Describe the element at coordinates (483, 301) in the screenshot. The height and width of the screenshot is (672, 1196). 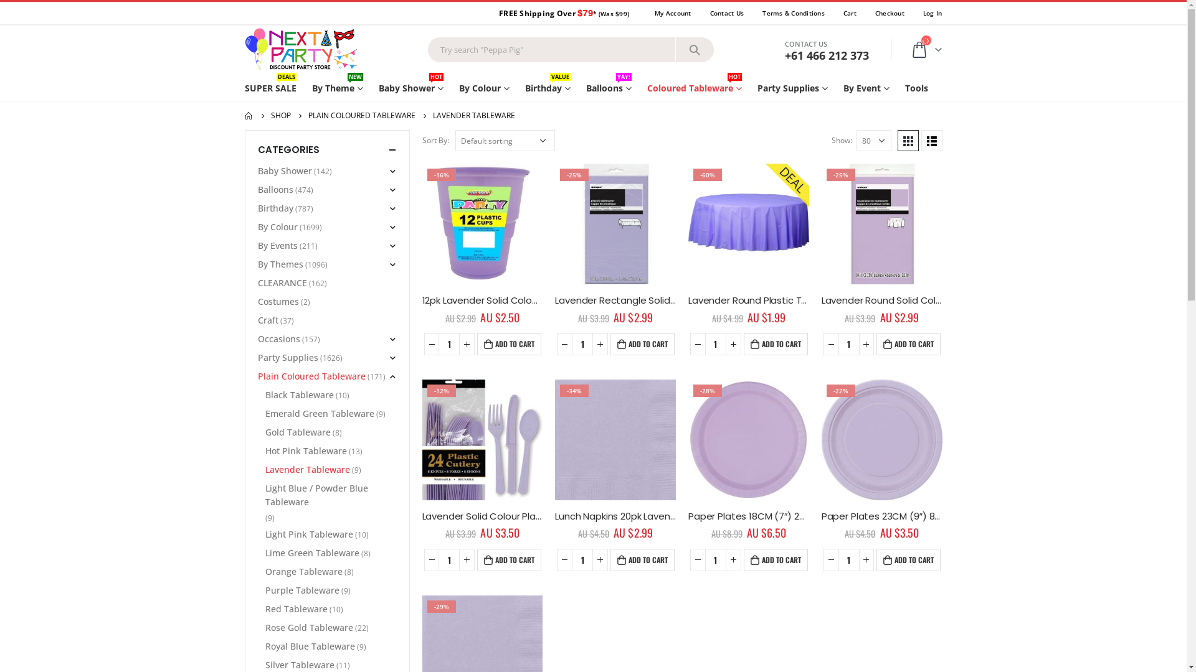
I see `12pk Lavender Solid Colour Plastic Cups 34349` at that location.